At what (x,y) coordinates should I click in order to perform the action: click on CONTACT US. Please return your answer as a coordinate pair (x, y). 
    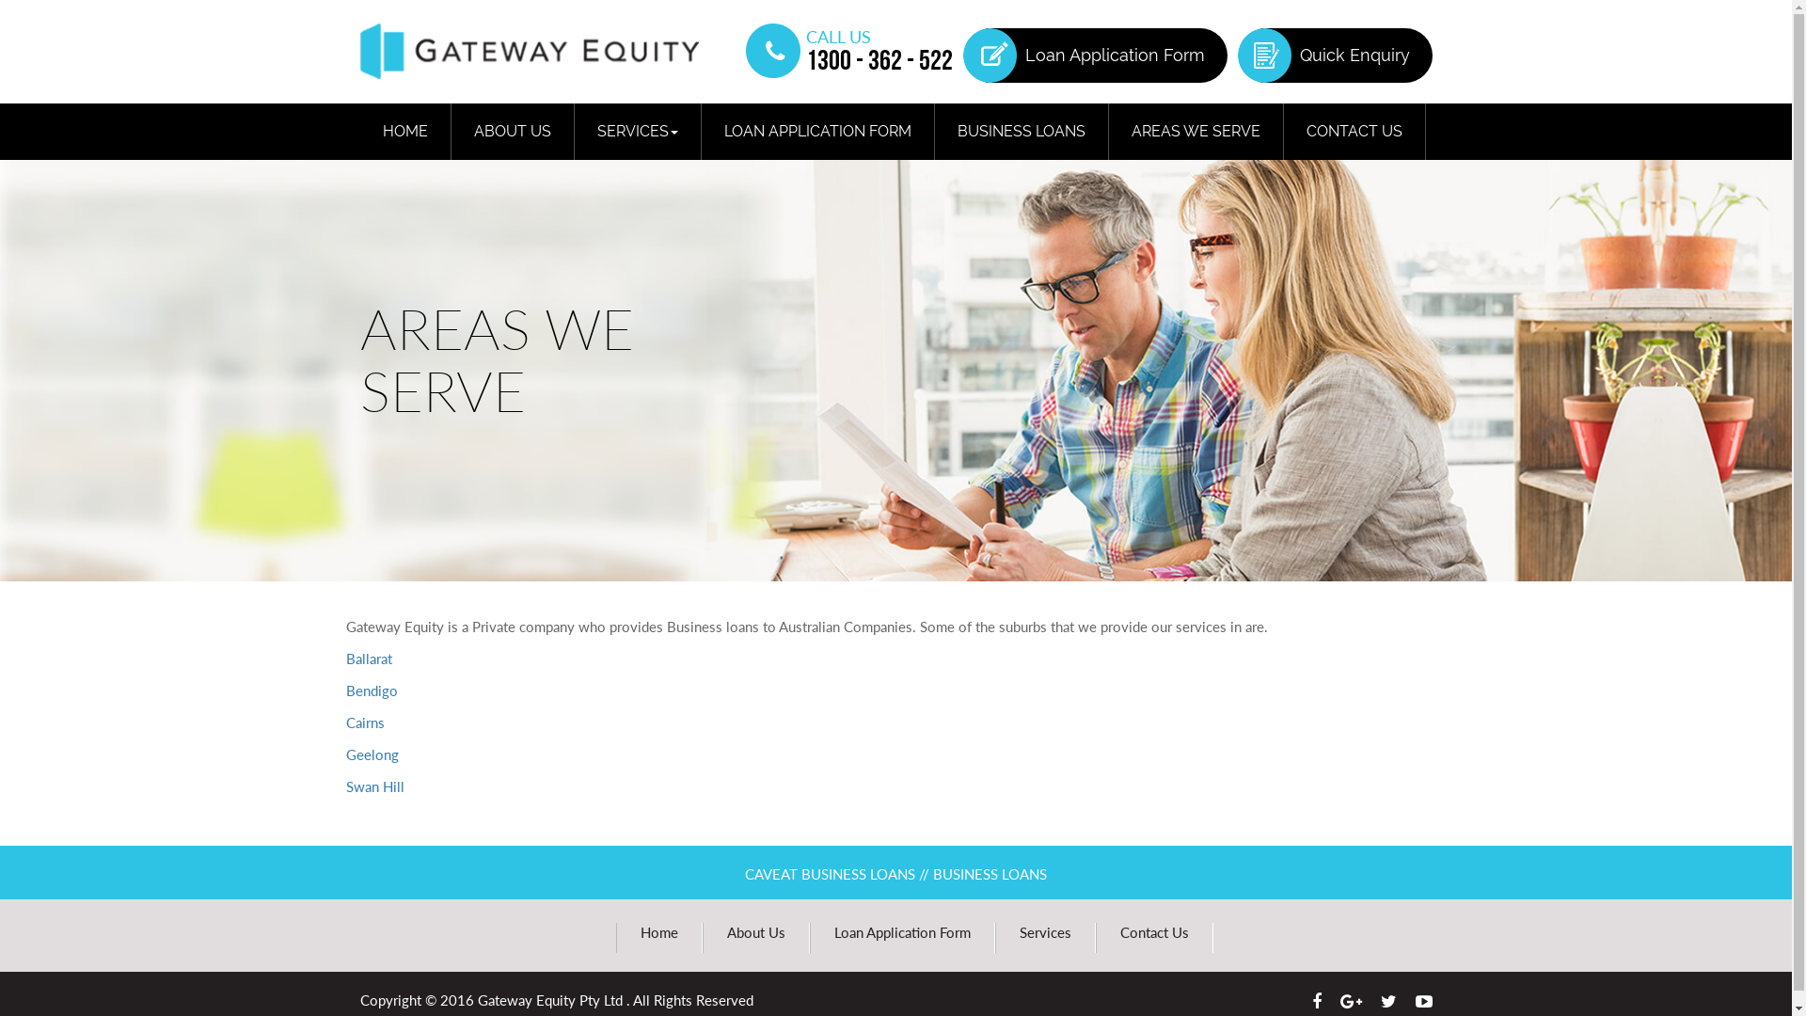
    Looking at the image, I should click on (1354, 132).